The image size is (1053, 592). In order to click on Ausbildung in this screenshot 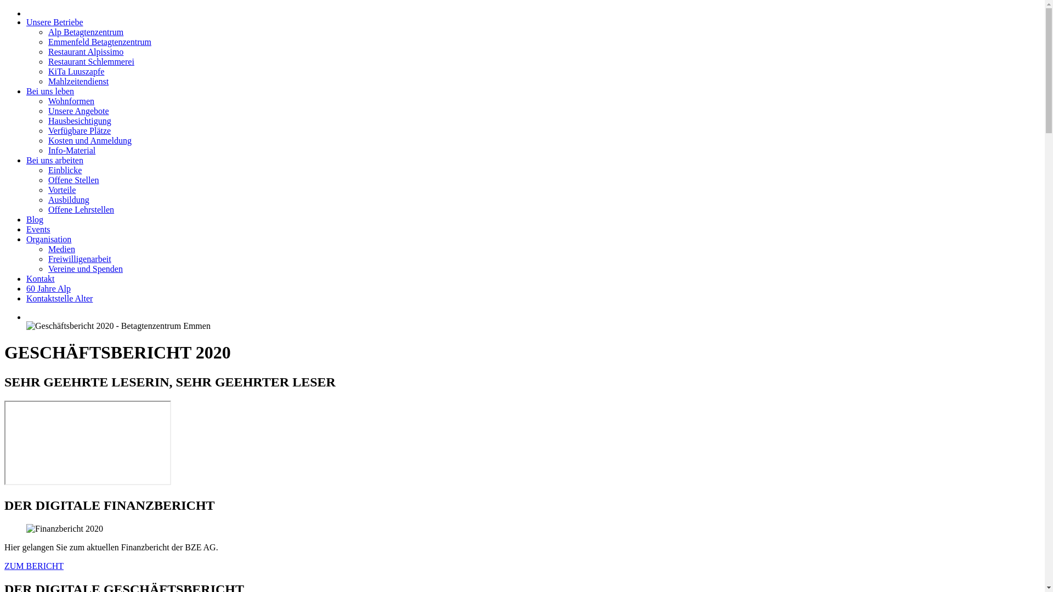, I will do `click(69, 200)`.